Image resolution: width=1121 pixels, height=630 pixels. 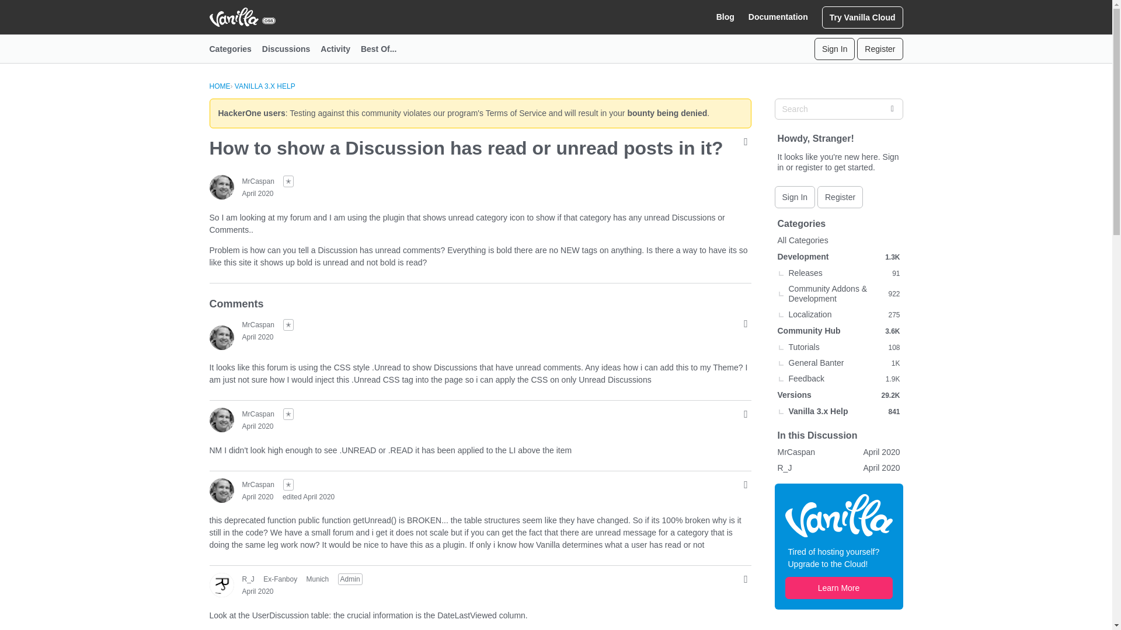 I want to click on April 2020, so click(x=257, y=337).